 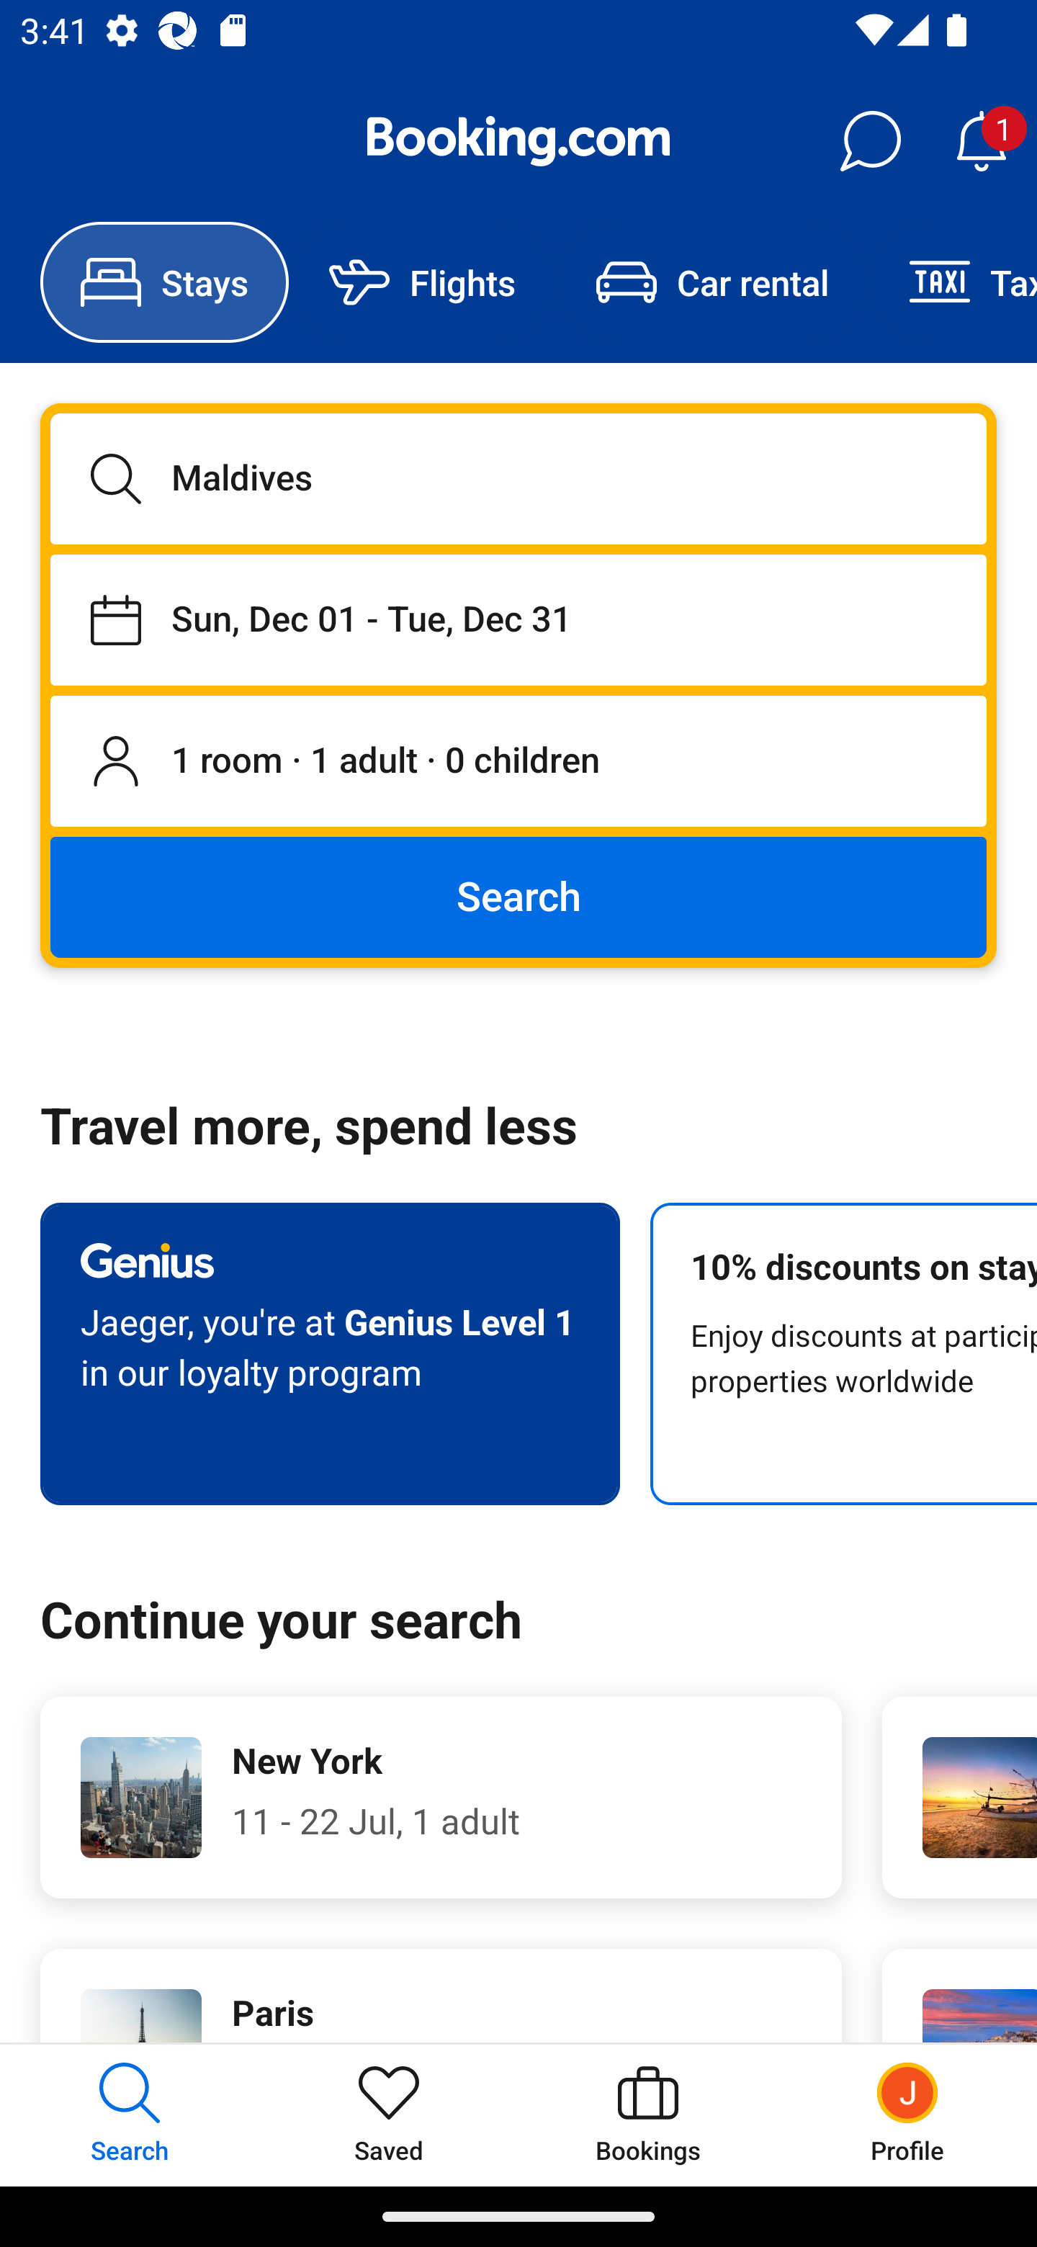 What do you see at coordinates (518, 619) in the screenshot?
I see `Staying from Sun, Dec 01 until Tue, Dec 31` at bounding box center [518, 619].